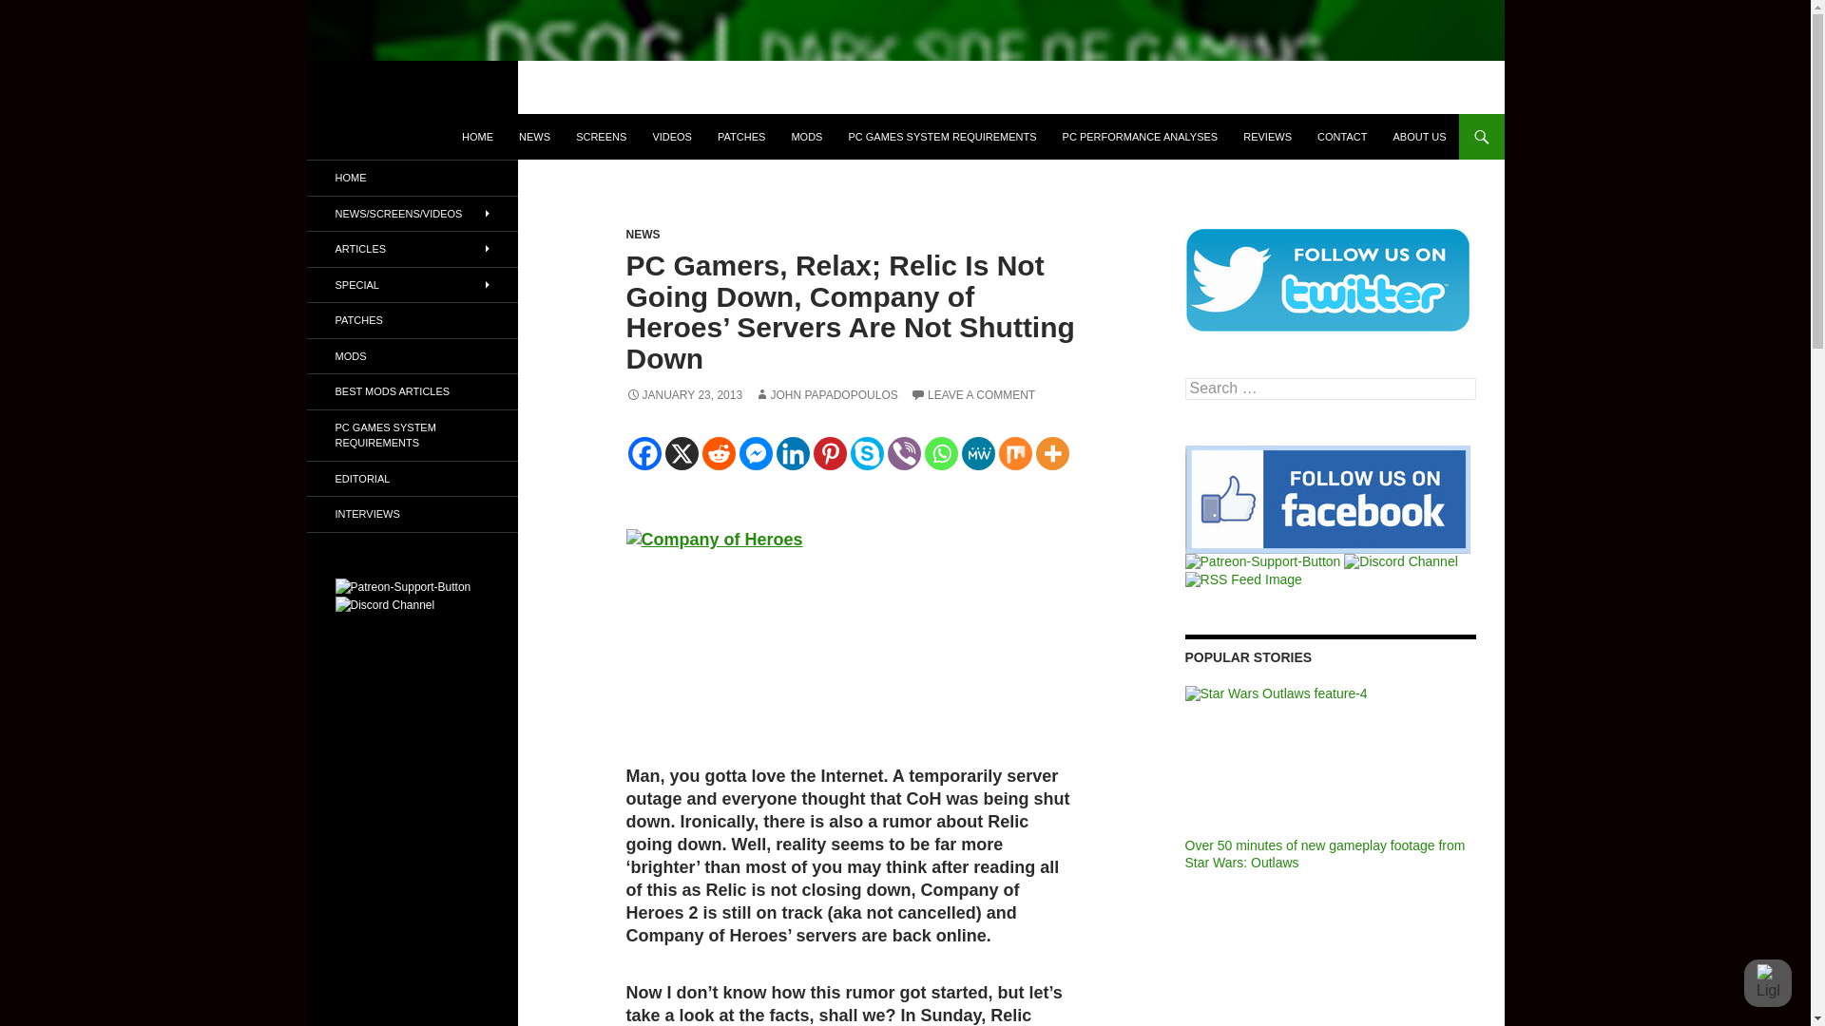 The image size is (1825, 1026). I want to click on NEWS, so click(534, 137).